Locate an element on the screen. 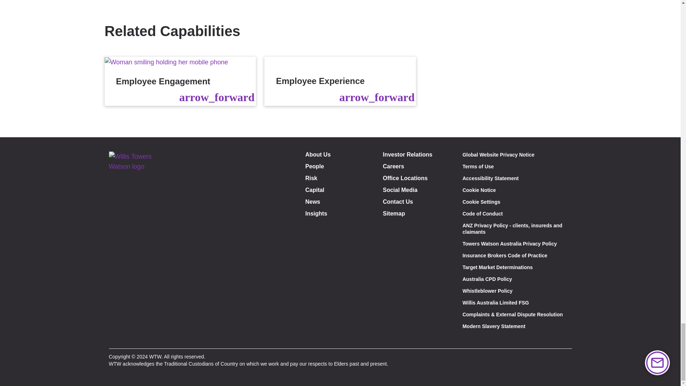  Linkedin is located at coordinates (135, 338).